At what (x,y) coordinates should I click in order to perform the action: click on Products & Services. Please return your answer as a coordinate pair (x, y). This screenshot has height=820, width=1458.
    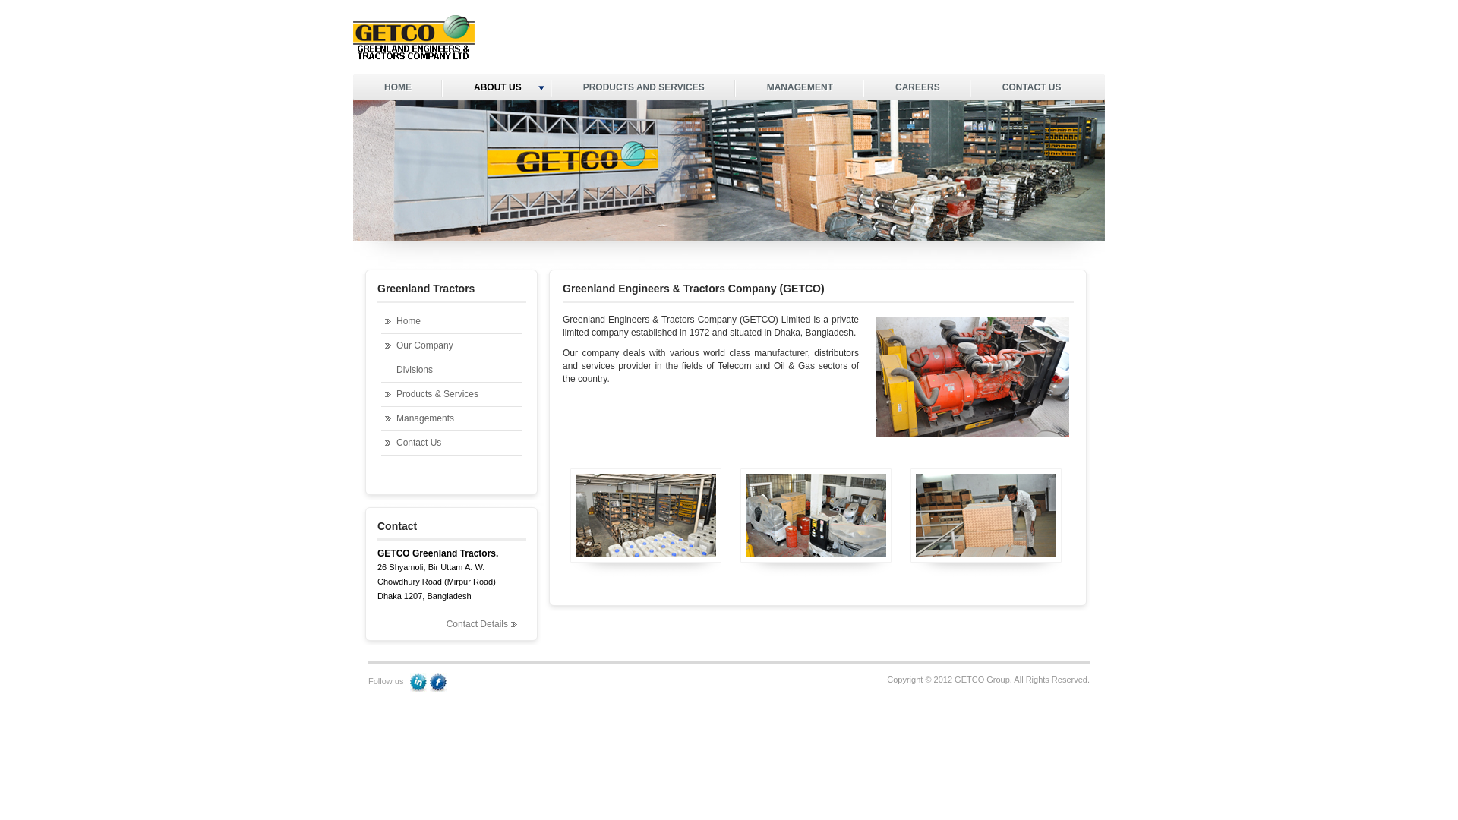
    Looking at the image, I should click on (452, 395).